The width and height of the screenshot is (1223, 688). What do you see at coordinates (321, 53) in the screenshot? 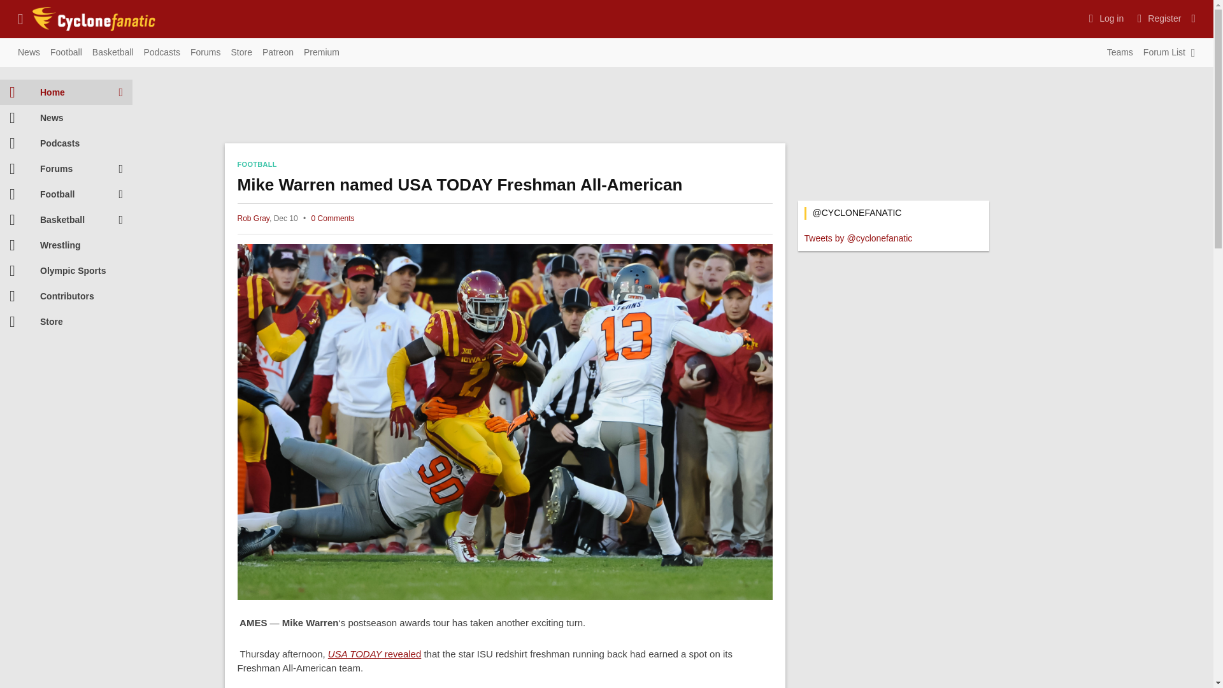
I see `Premium` at bounding box center [321, 53].